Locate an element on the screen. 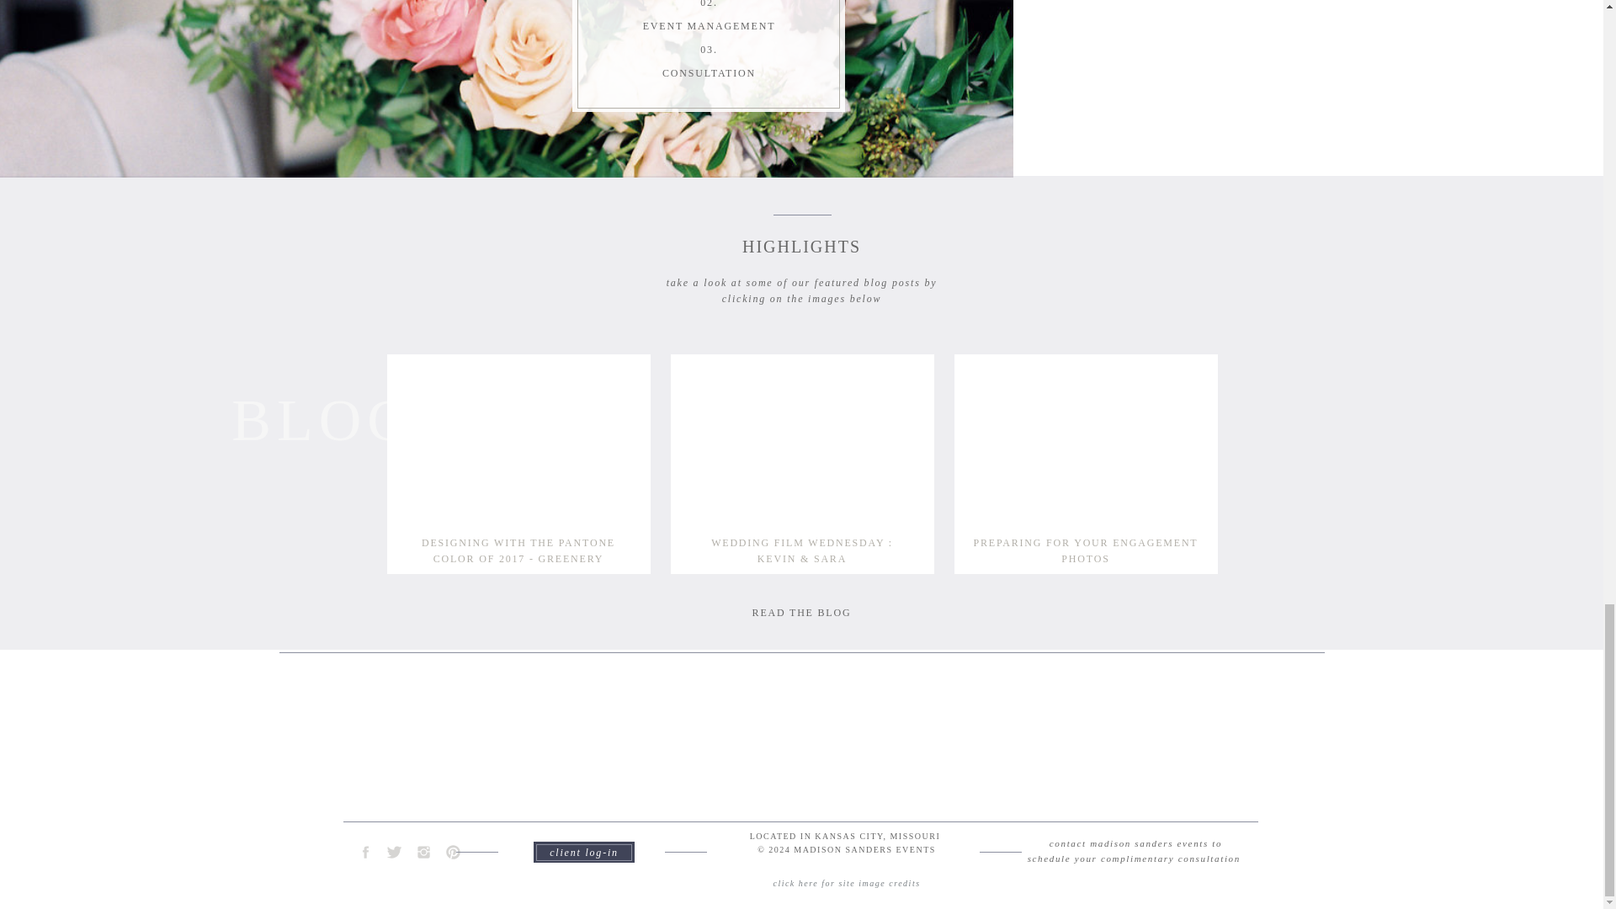 Image resolution: width=1616 pixels, height=909 pixels. BLOG is located at coordinates (323, 412).